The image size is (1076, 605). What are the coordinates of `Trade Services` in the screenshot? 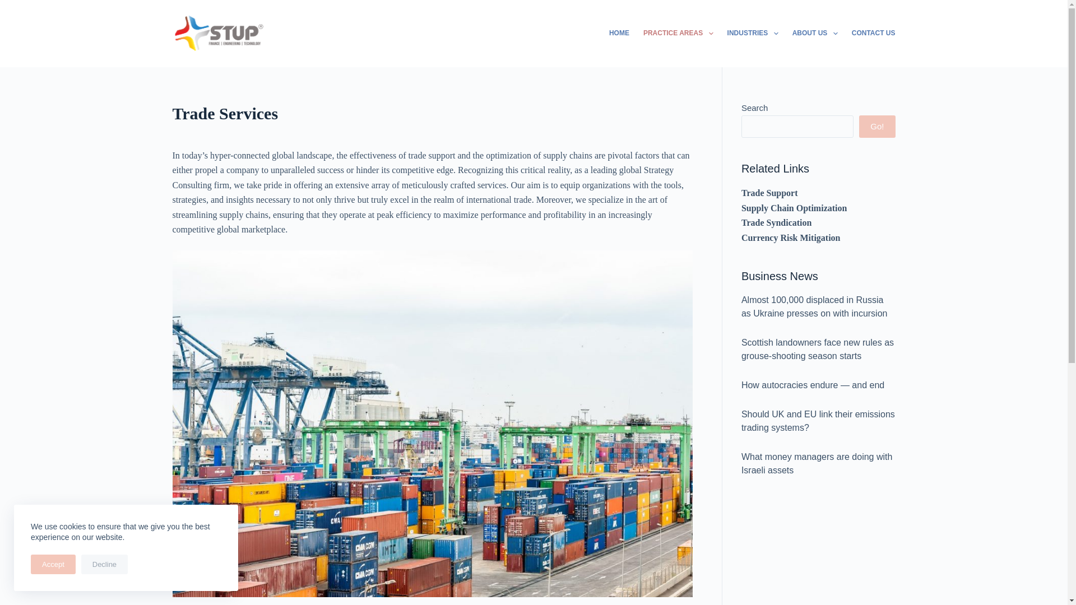 It's located at (433, 113).